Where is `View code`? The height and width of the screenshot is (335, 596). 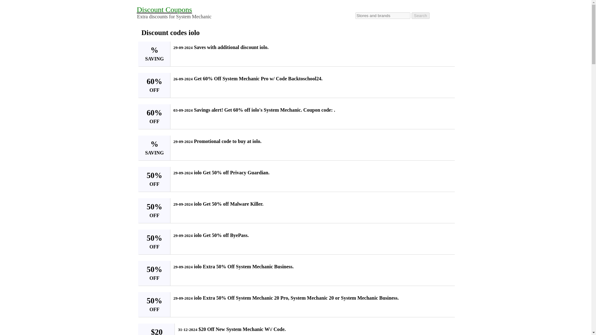
View code is located at coordinates (446, 50).